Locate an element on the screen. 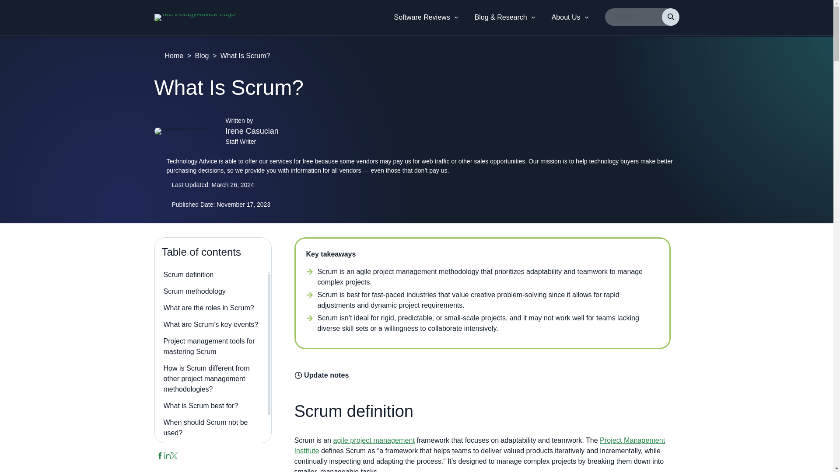 The height and width of the screenshot is (472, 840). Project management tools for mastering Scrum is located at coordinates (209, 346).